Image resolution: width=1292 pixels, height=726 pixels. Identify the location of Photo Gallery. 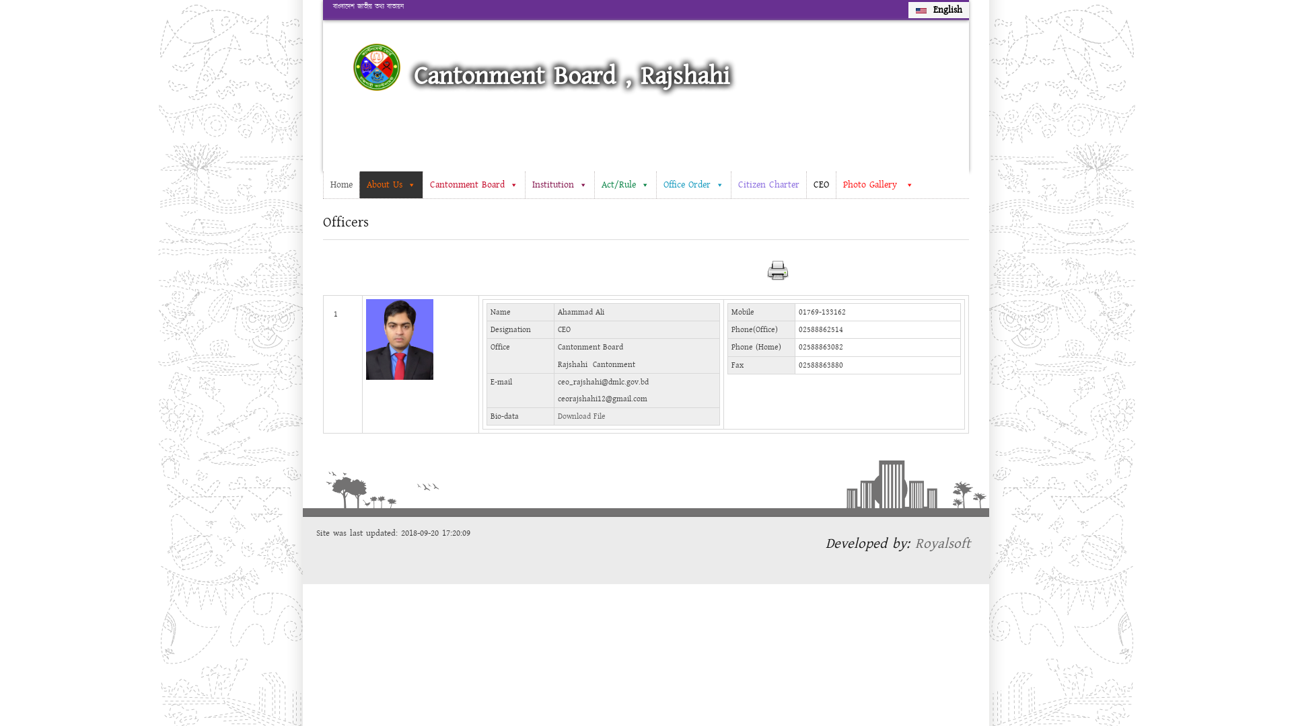
(878, 185).